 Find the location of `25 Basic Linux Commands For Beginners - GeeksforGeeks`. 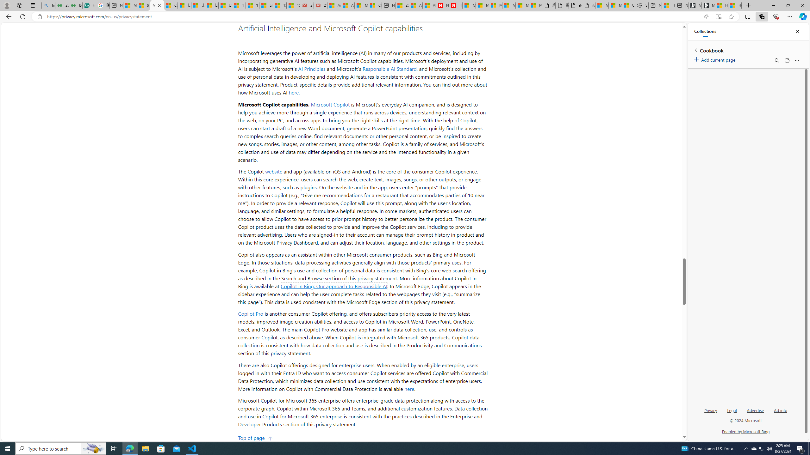

25 Basic Linux Commands For Beginners - GeeksforGeeks is located at coordinates (62, 5).